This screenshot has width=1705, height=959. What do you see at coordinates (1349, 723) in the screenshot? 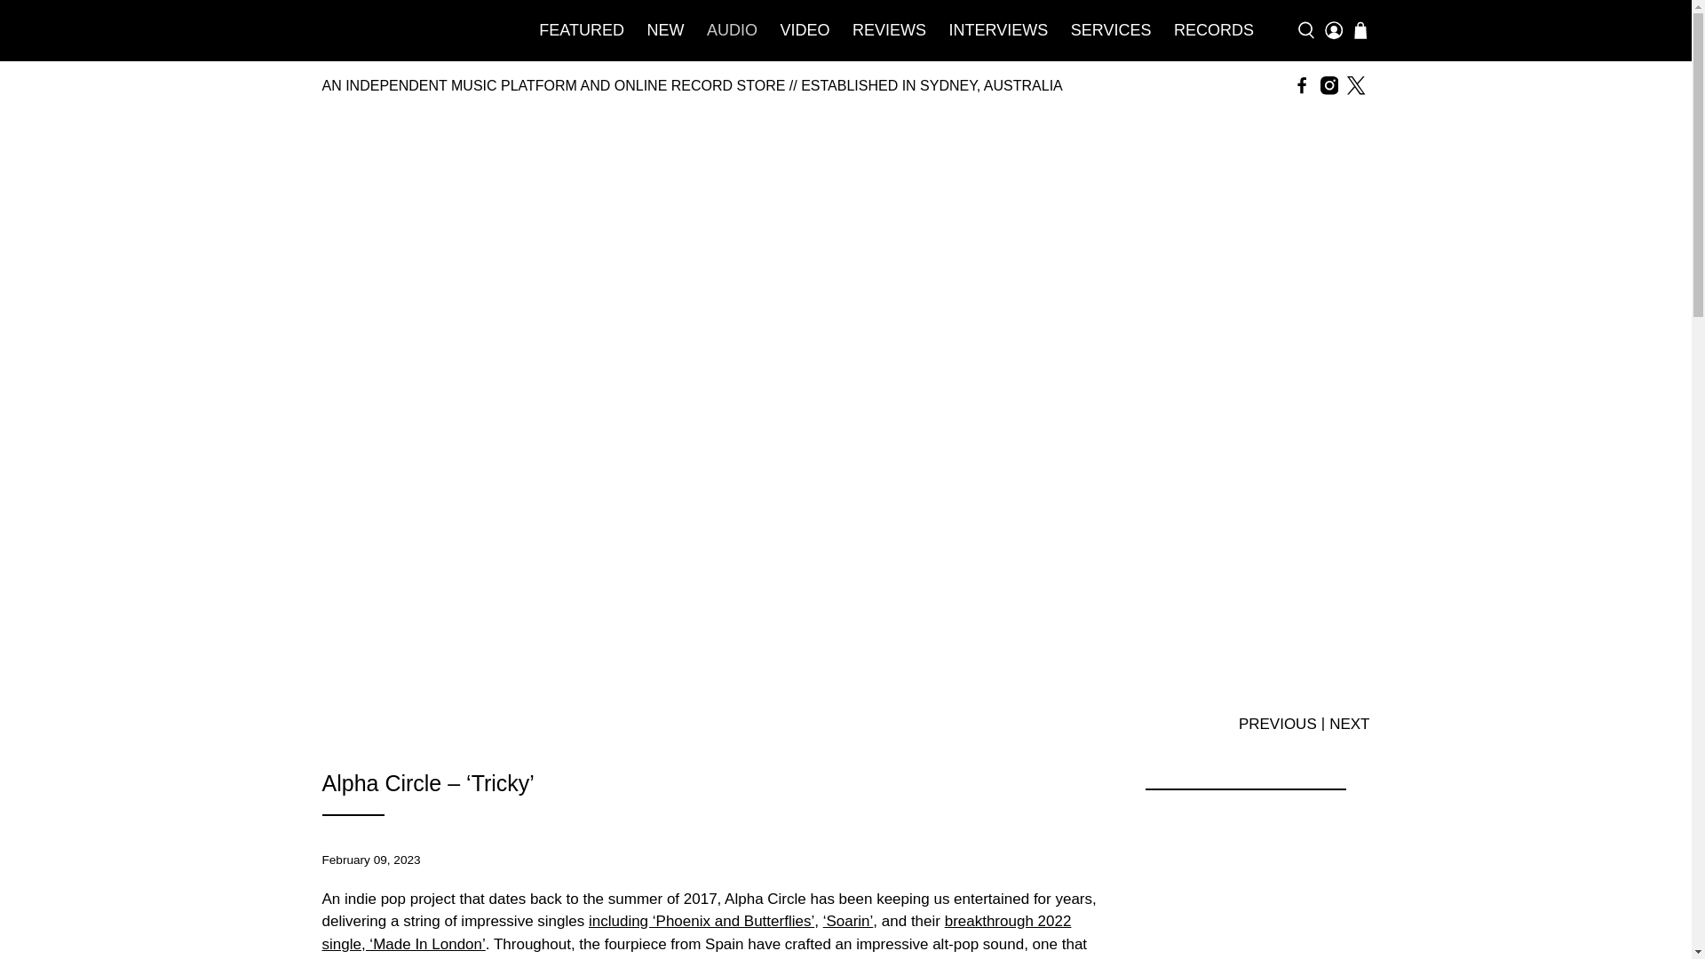
I see `Next` at bounding box center [1349, 723].